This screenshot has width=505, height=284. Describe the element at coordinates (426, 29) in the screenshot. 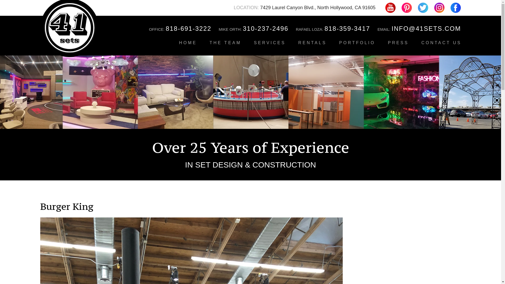

I see `INFO@41SETS.COM` at that location.